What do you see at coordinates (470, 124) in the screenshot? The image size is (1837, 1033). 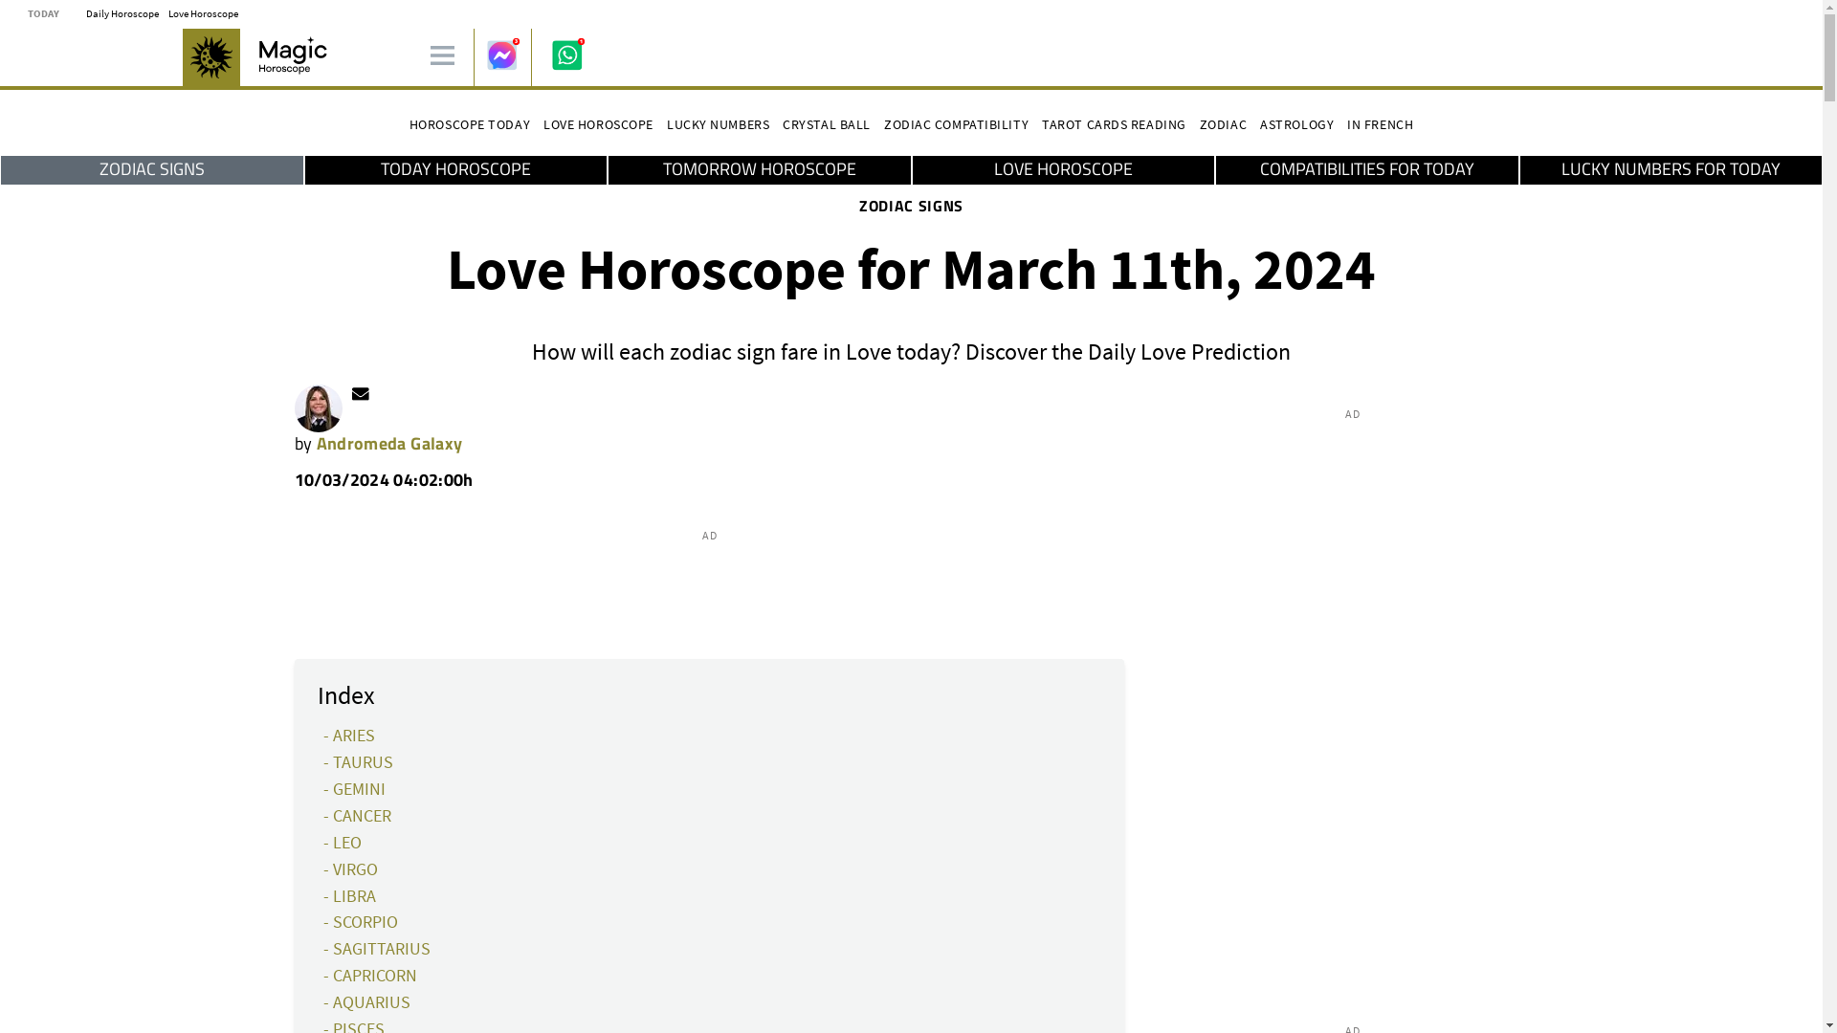 I see `Horoscope Today` at bounding box center [470, 124].